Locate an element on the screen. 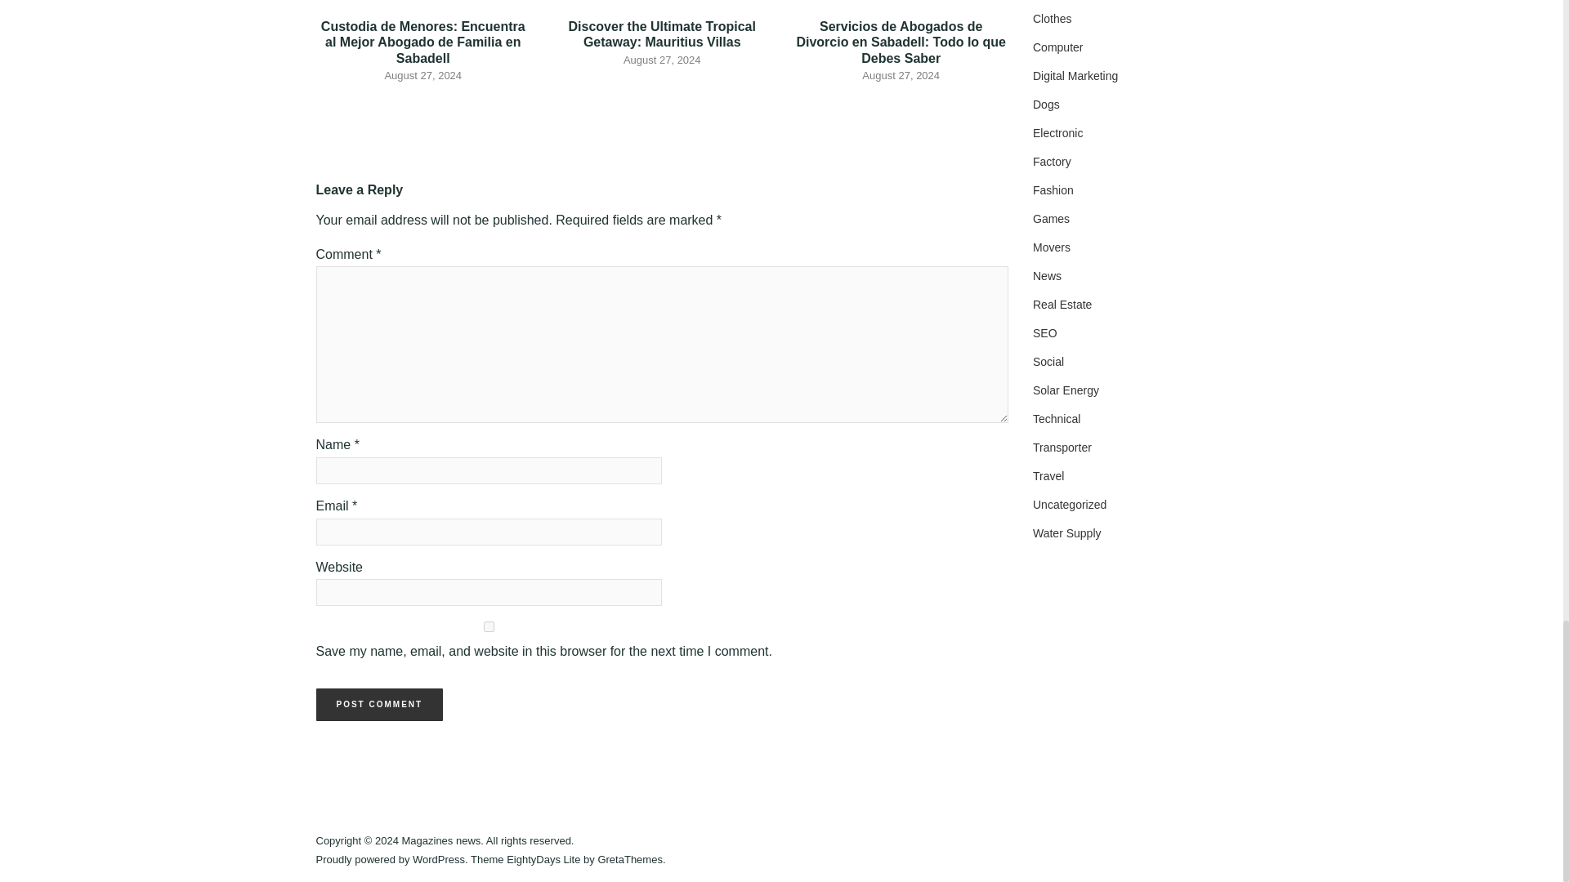 The image size is (1569, 882). Post Comment is located at coordinates (378, 705).